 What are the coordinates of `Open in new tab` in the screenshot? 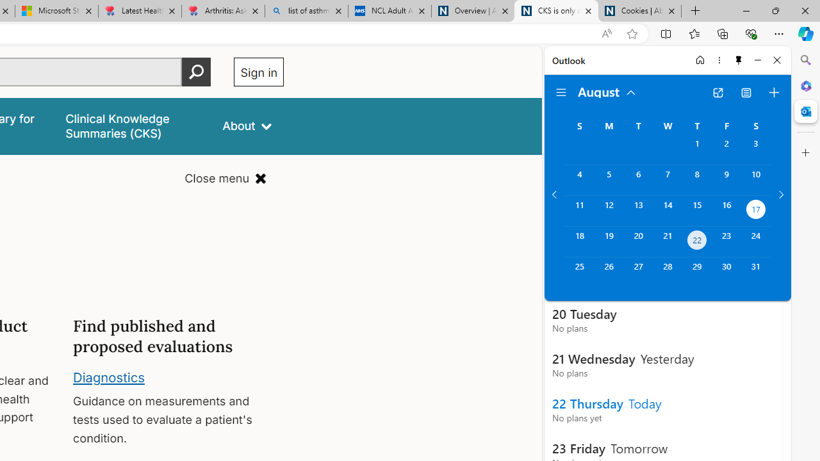 It's located at (717, 92).